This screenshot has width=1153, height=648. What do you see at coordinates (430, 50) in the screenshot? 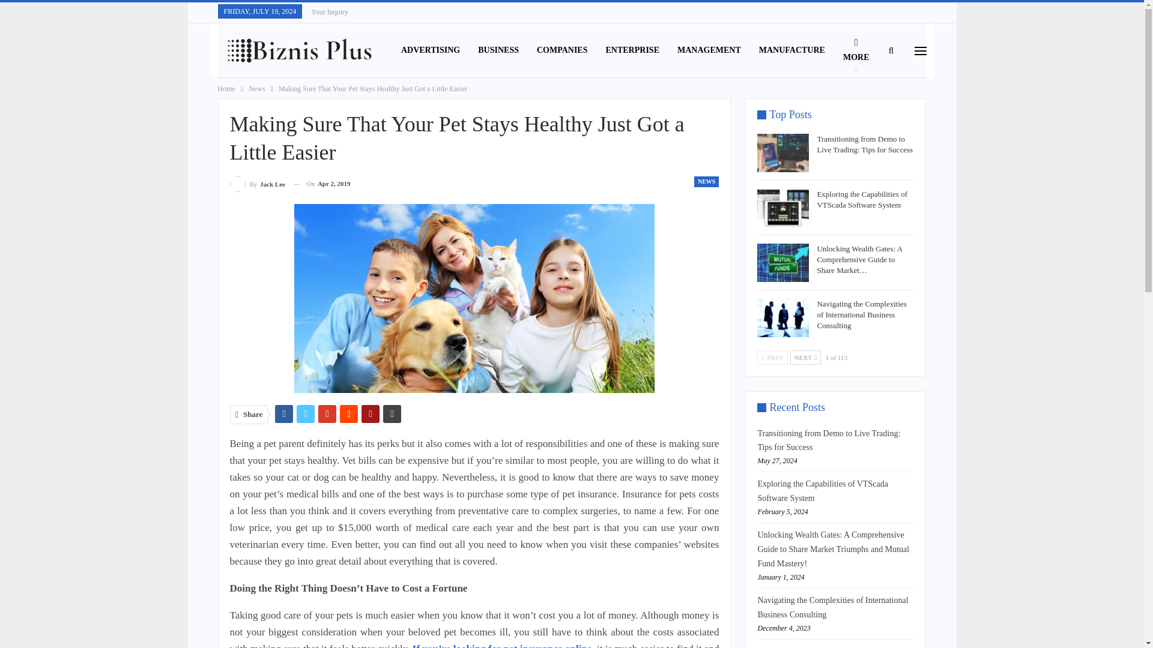
I see `ADVERTISING` at bounding box center [430, 50].